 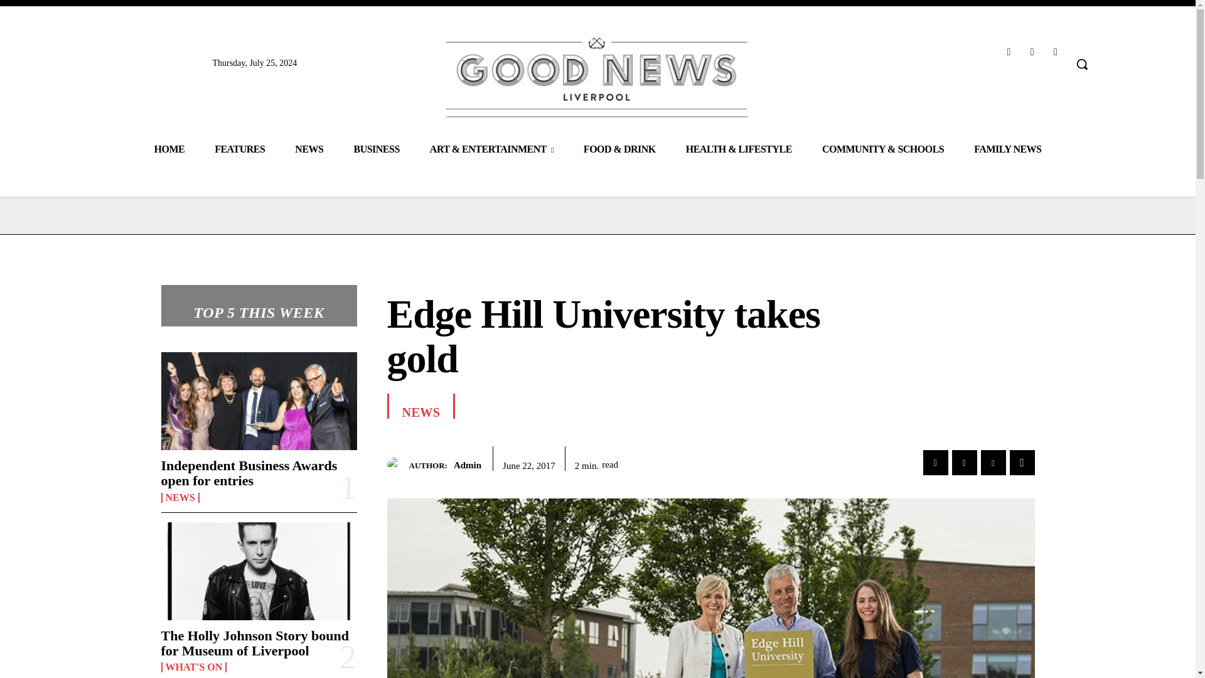 What do you see at coordinates (259, 401) in the screenshot?
I see `Independent Business Awards open for entries` at bounding box center [259, 401].